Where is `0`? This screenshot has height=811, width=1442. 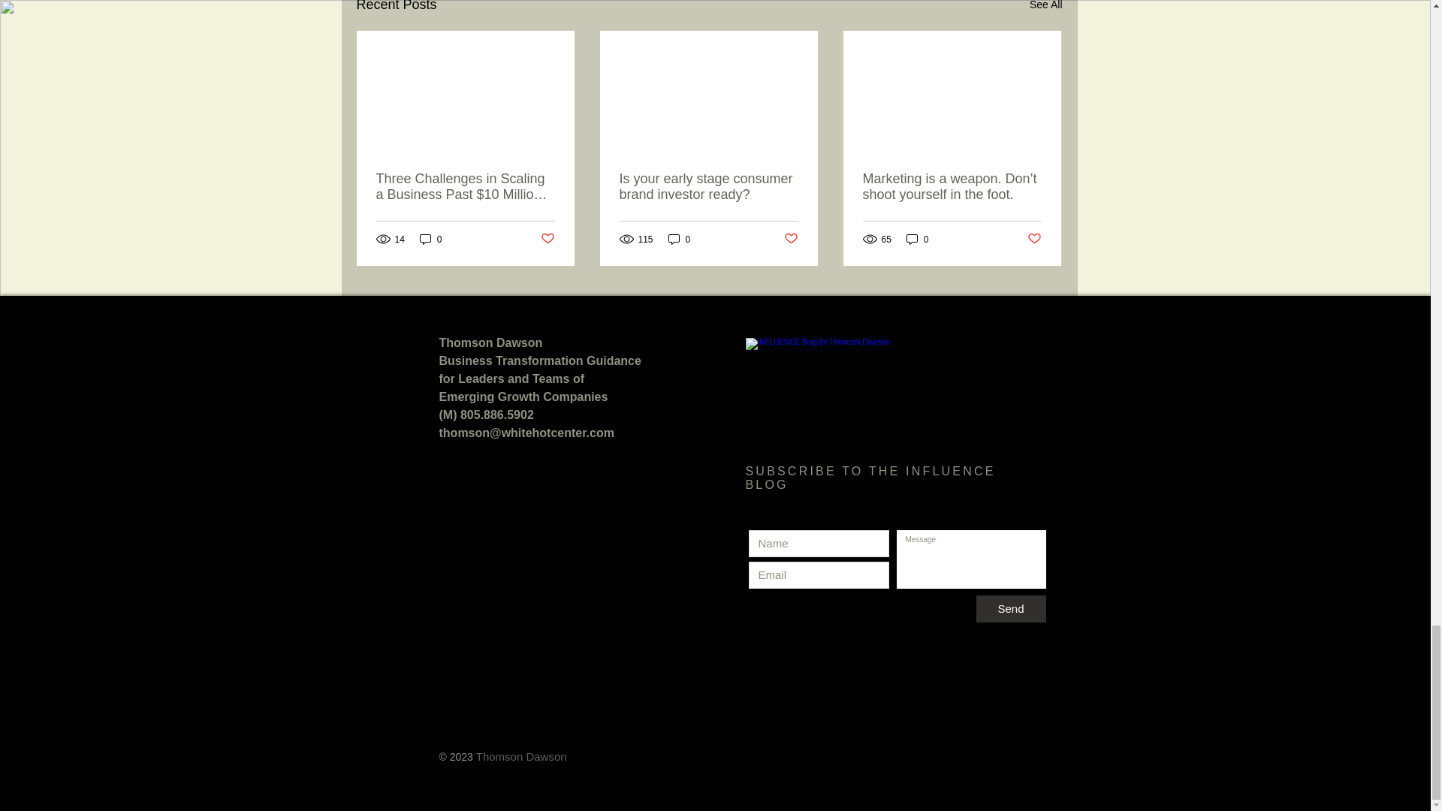 0 is located at coordinates (679, 239).